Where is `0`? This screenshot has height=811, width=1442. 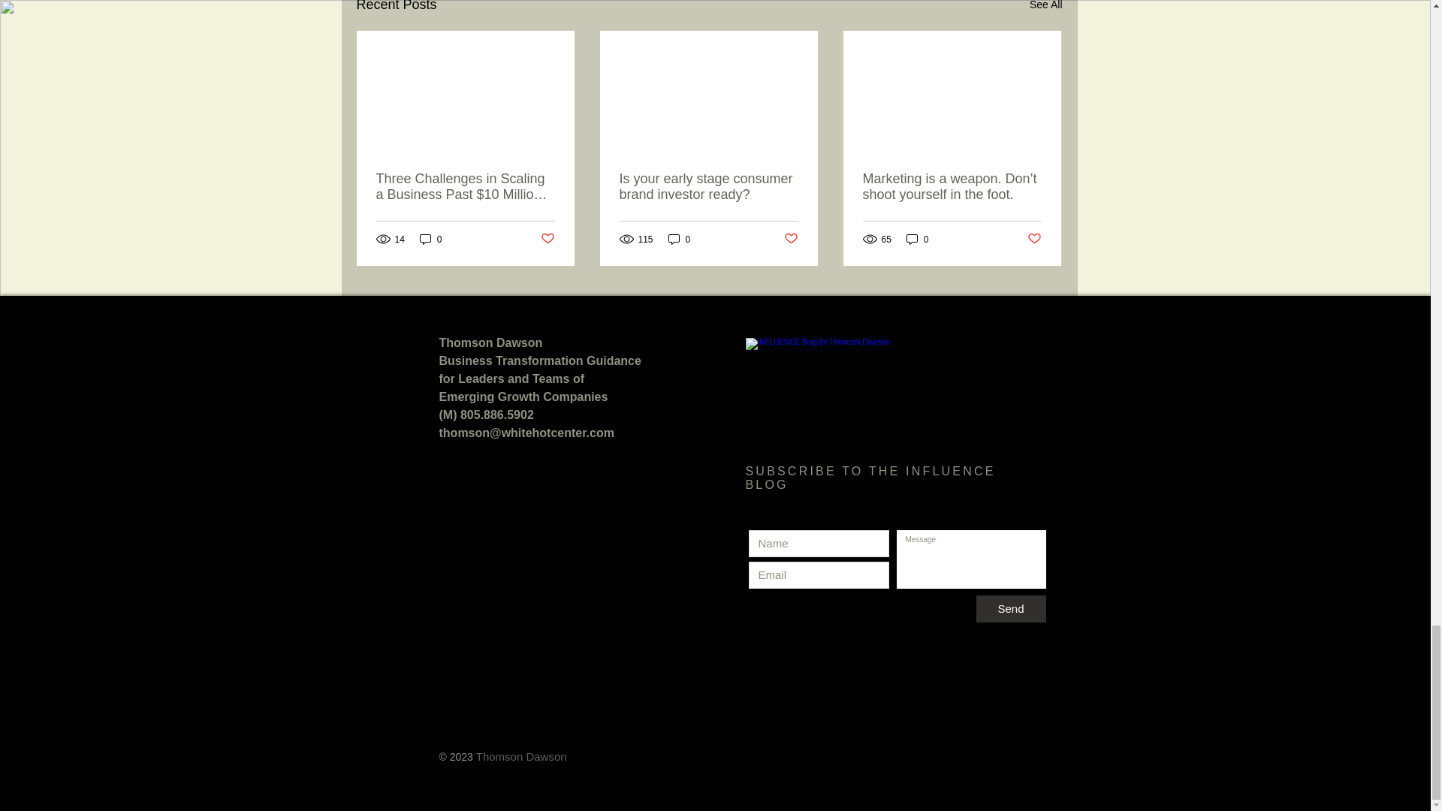 0 is located at coordinates (679, 239).